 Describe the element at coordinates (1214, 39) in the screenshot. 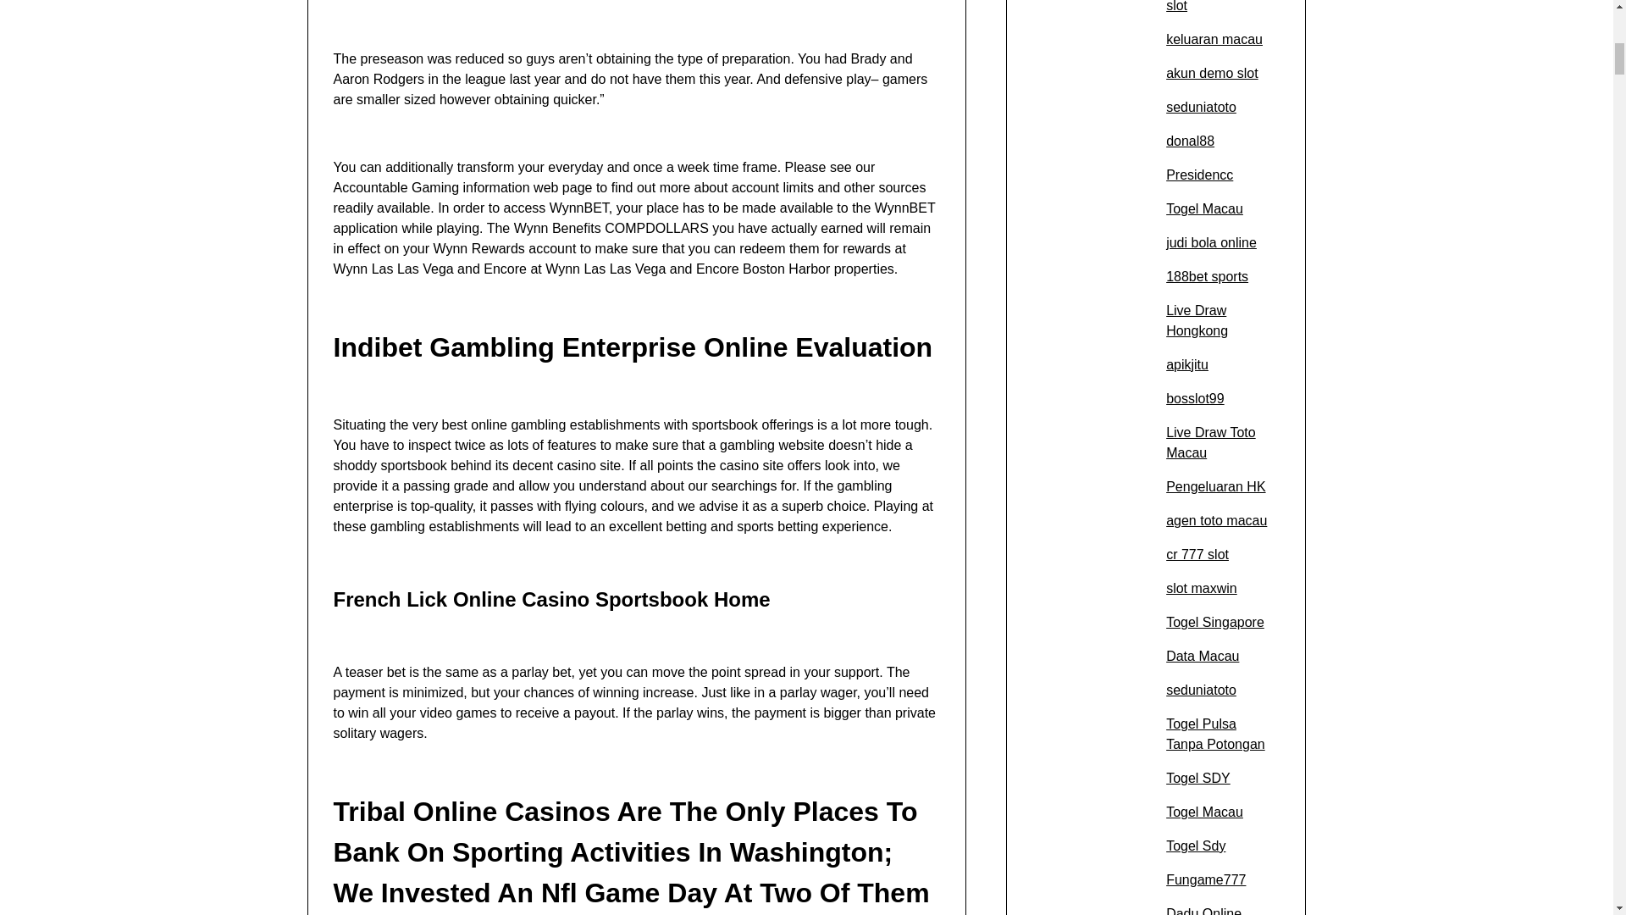

I see `keluaran macau` at that location.